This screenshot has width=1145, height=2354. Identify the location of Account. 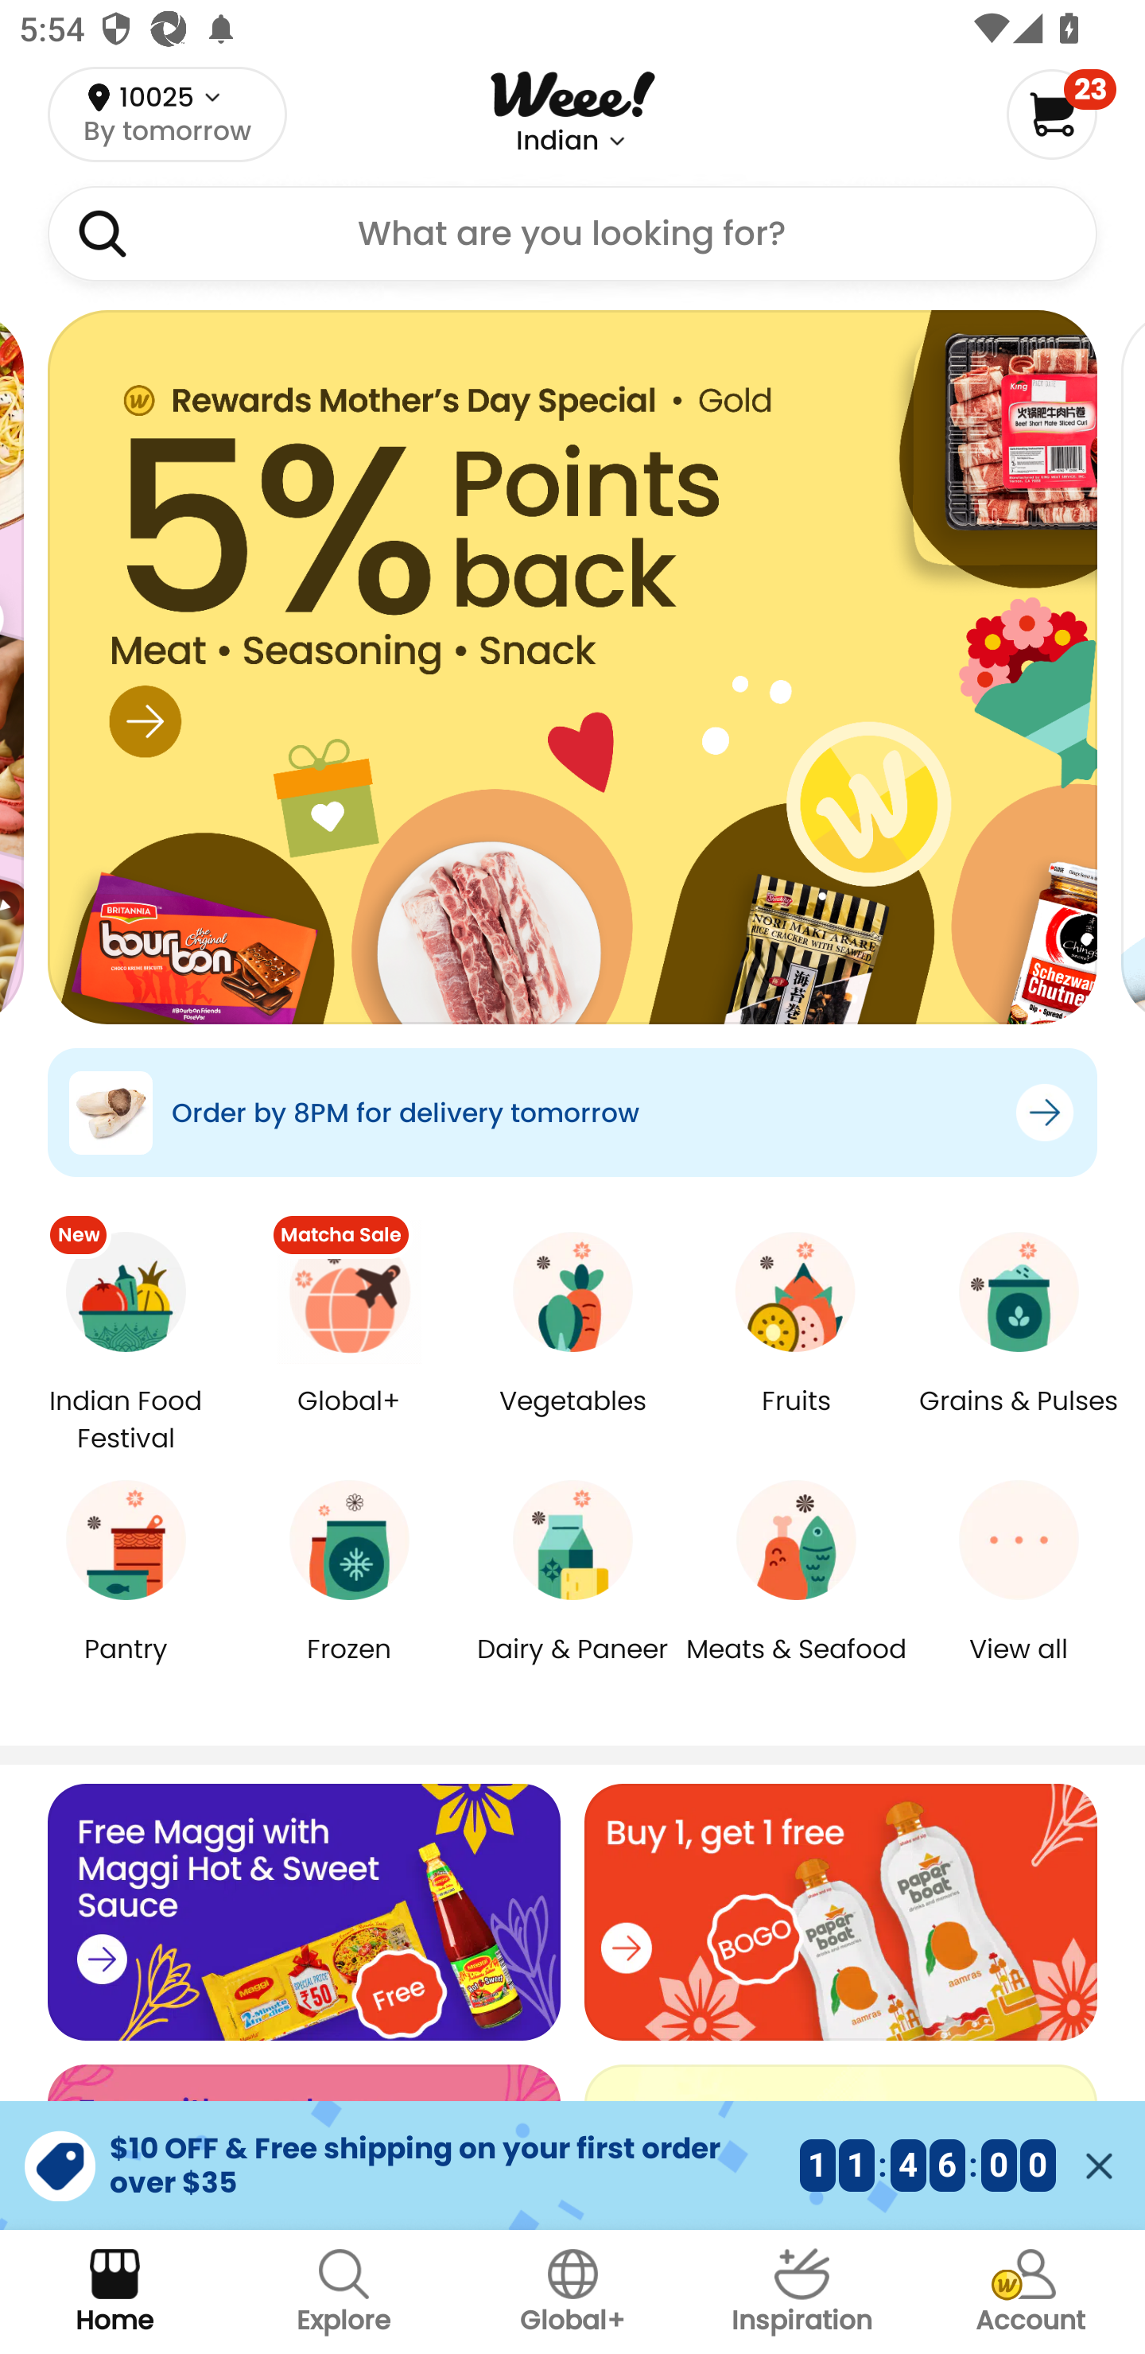
(1030, 2292).